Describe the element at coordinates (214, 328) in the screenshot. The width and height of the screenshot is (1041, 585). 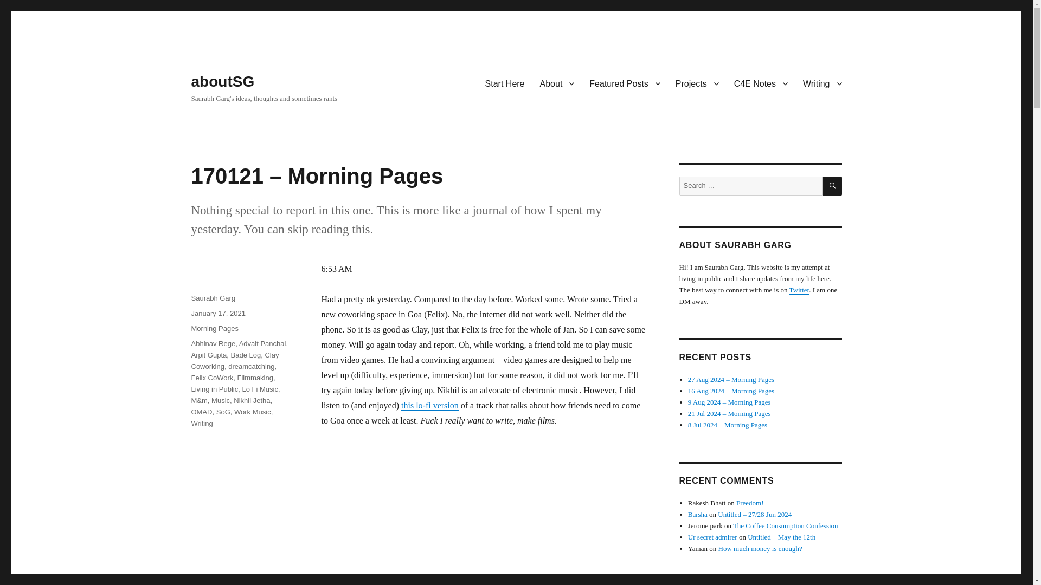
I see `Morning Pages` at that location.